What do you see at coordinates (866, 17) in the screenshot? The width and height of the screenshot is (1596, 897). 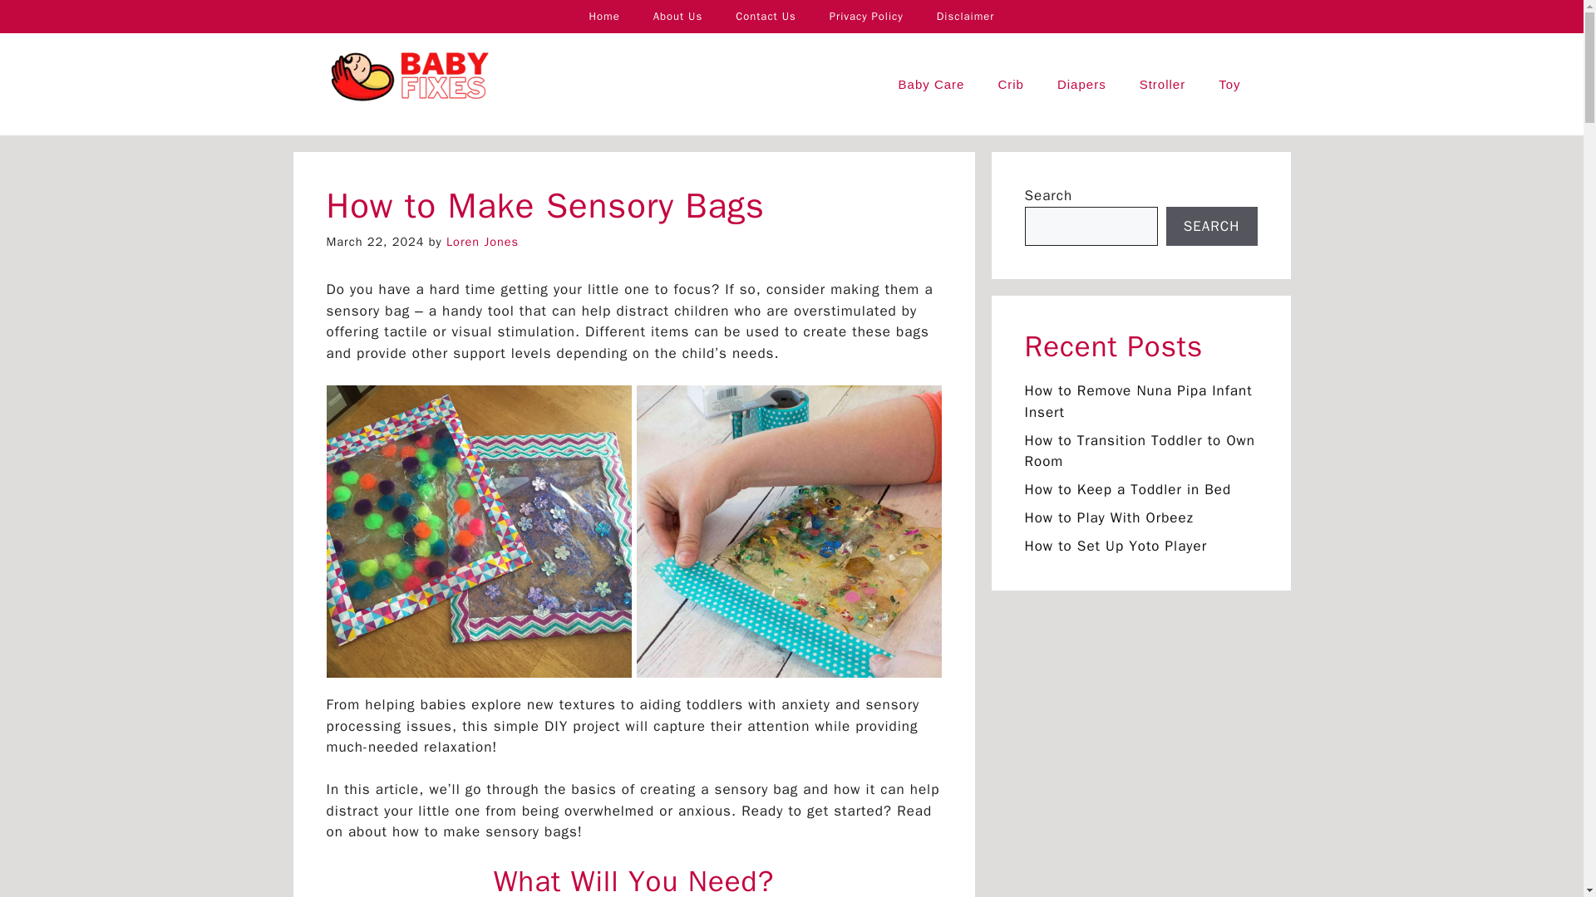 I see `Privacy Policy` at bounding box center [866, 17].